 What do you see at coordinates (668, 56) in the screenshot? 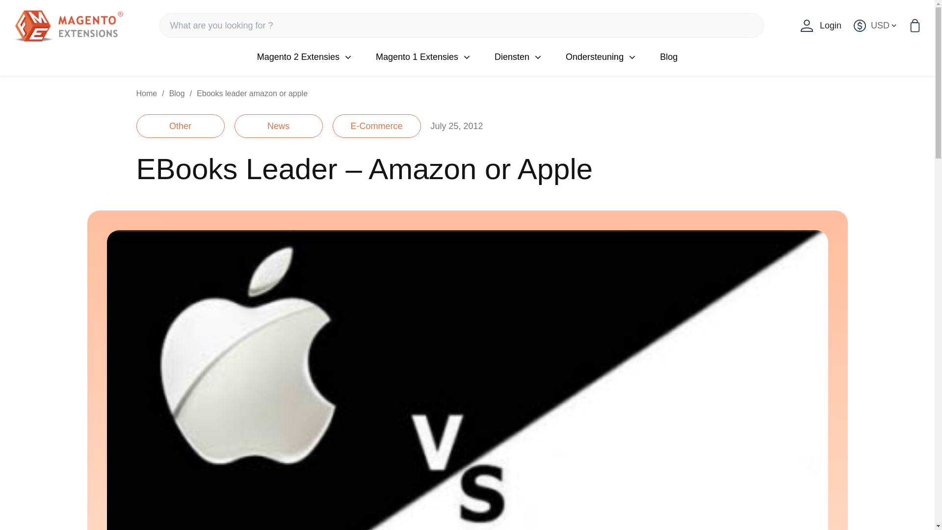
I see `Blog` at bounding box center [668, 56].